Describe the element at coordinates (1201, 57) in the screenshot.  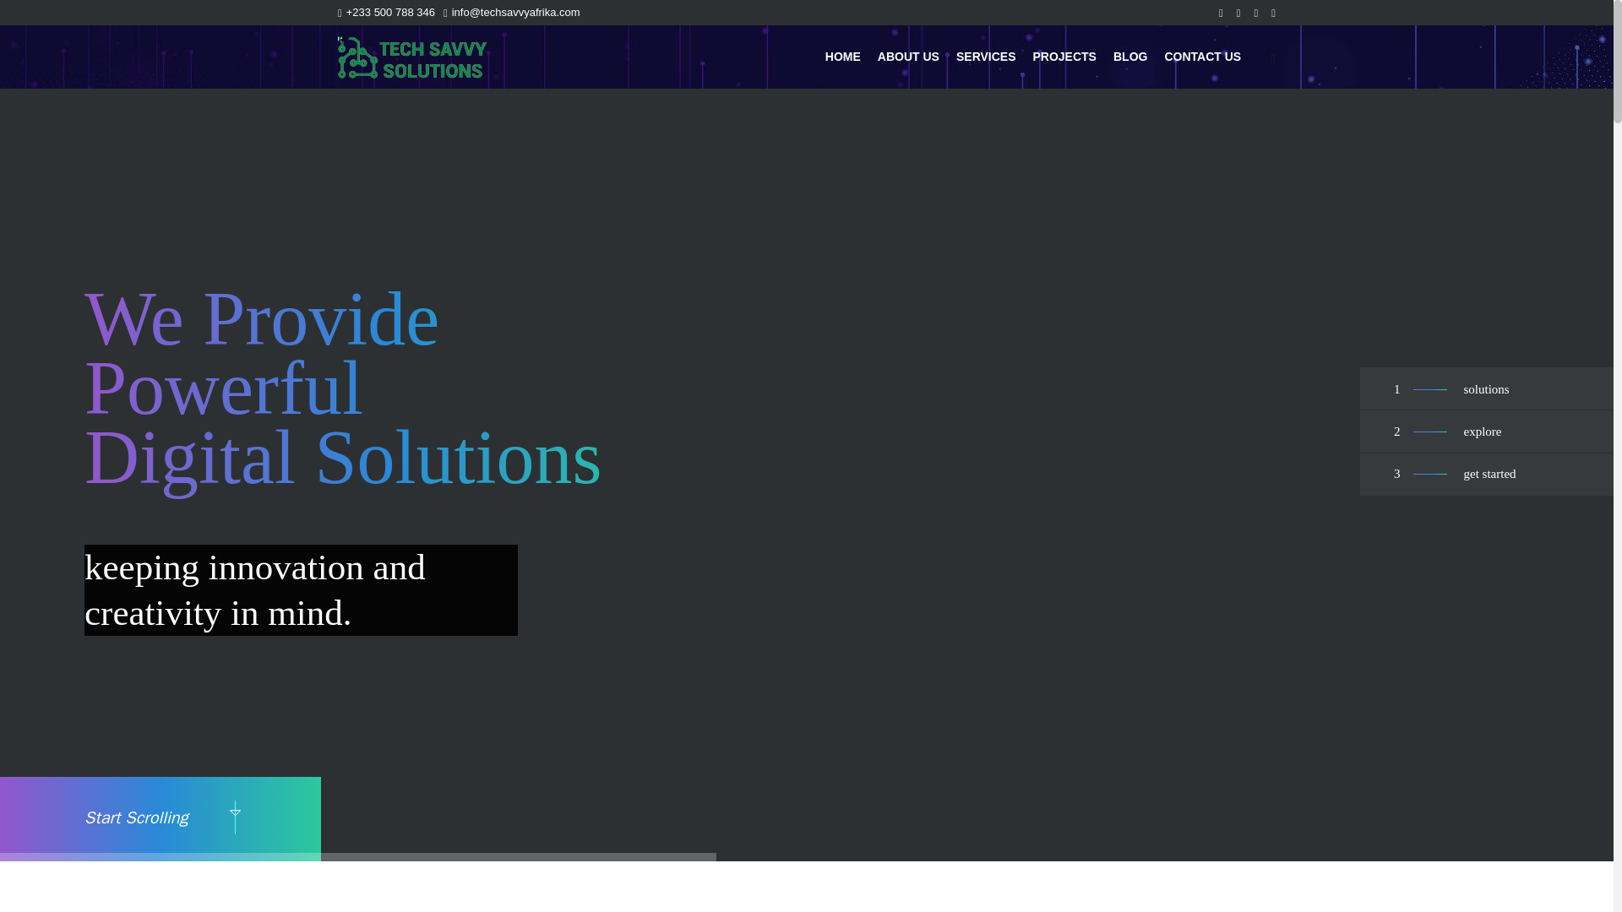
I see `CONTACT US` at that location.